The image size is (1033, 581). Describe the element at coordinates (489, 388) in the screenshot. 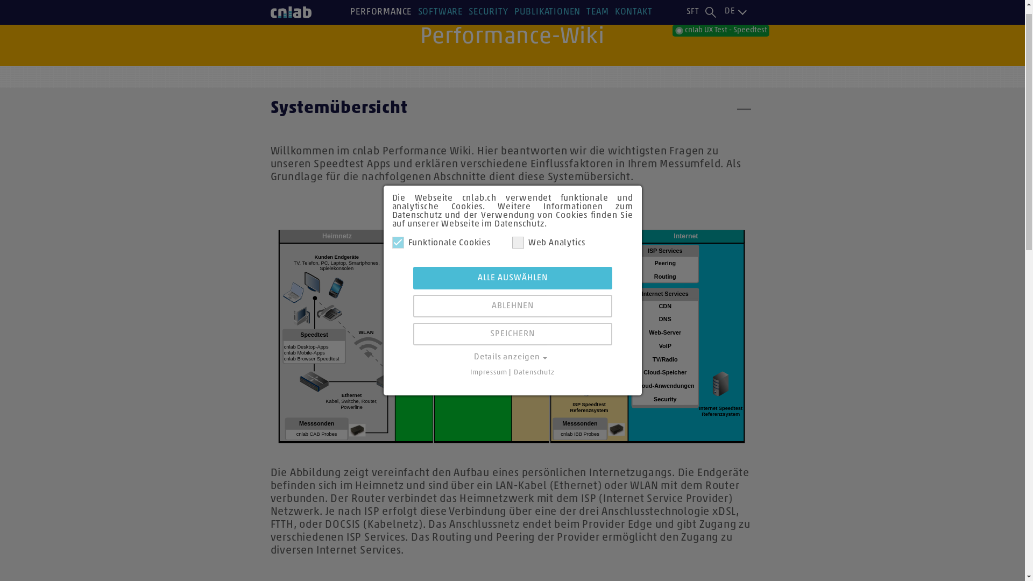

I see `Impressum` at that location.